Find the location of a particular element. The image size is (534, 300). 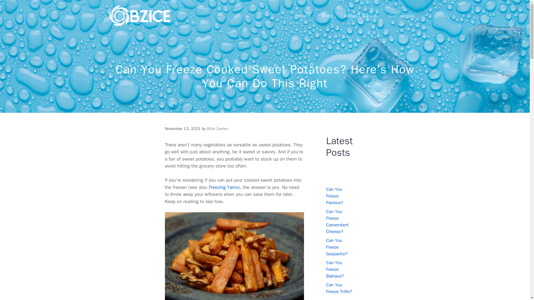

Freezing Yams is located at coordinates (224, 187).